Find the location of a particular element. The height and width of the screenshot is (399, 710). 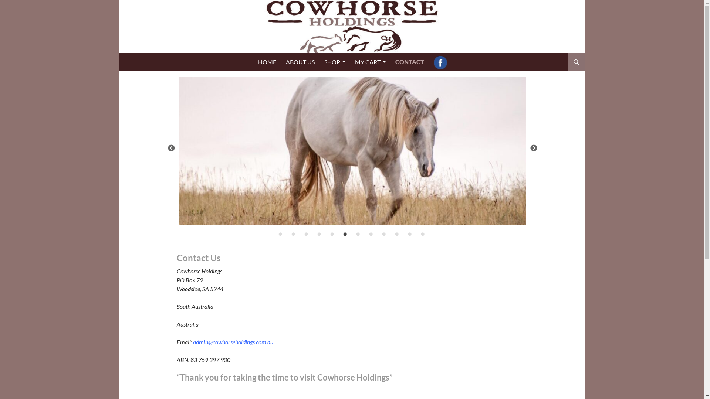

2 is located at coordinates (293, 235).